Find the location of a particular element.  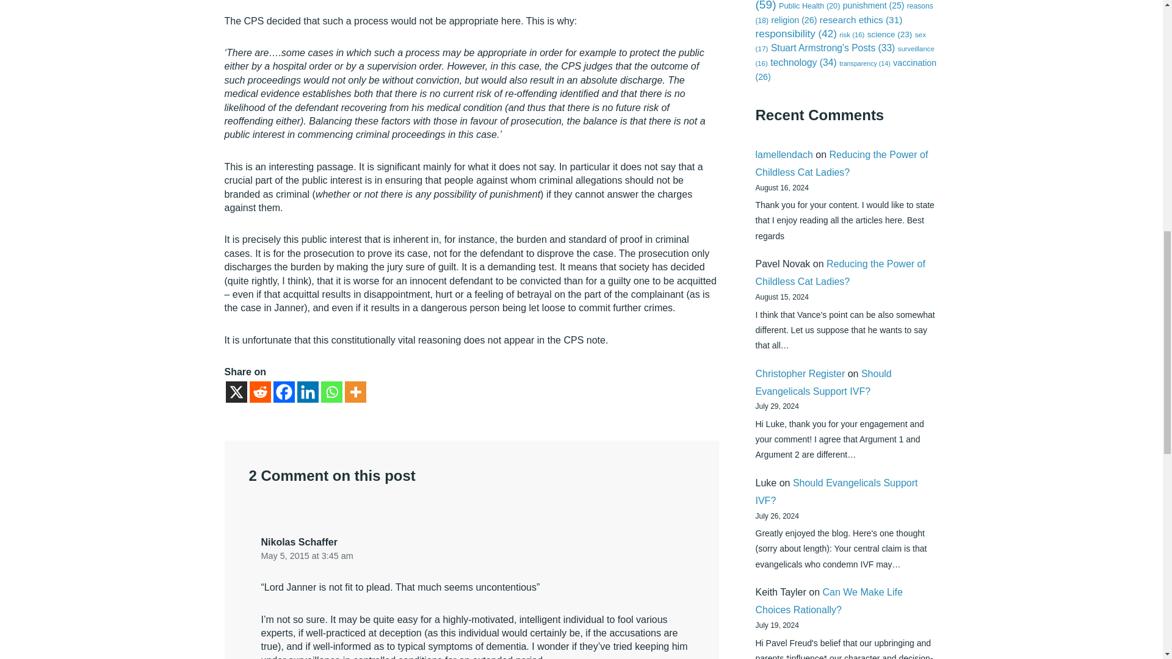

May 5, 2015 at 3:45 am is located at coordinates (308, 555).